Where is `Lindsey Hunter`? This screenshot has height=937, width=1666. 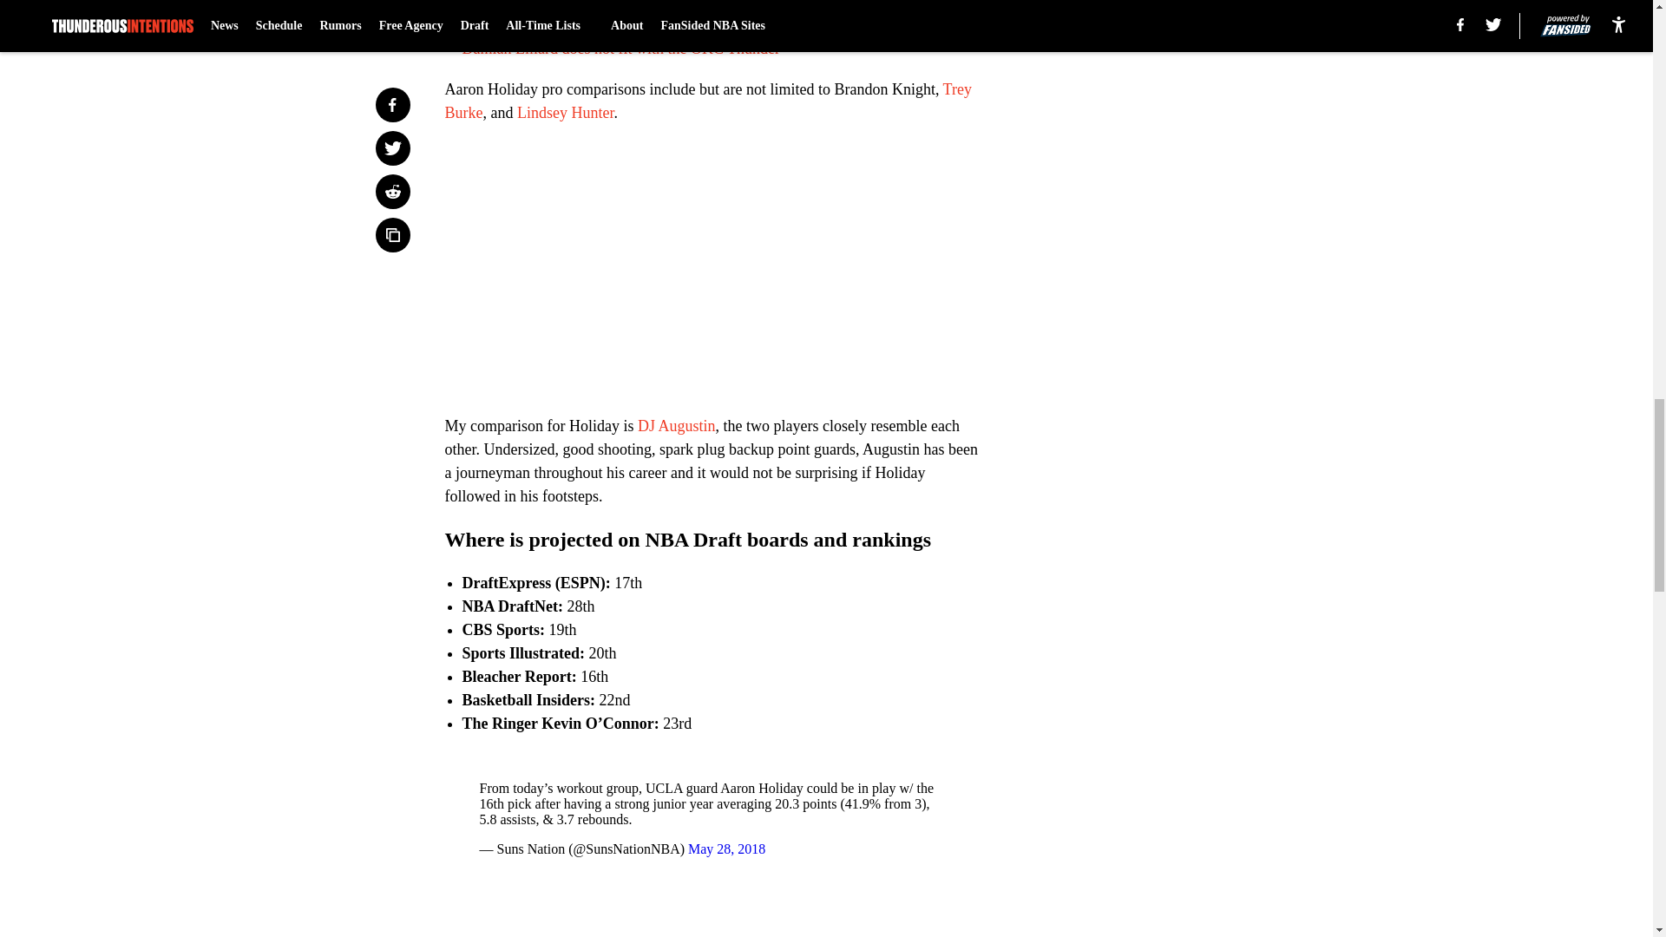
Lindsey Hunter is located at coordinates (564, 113).